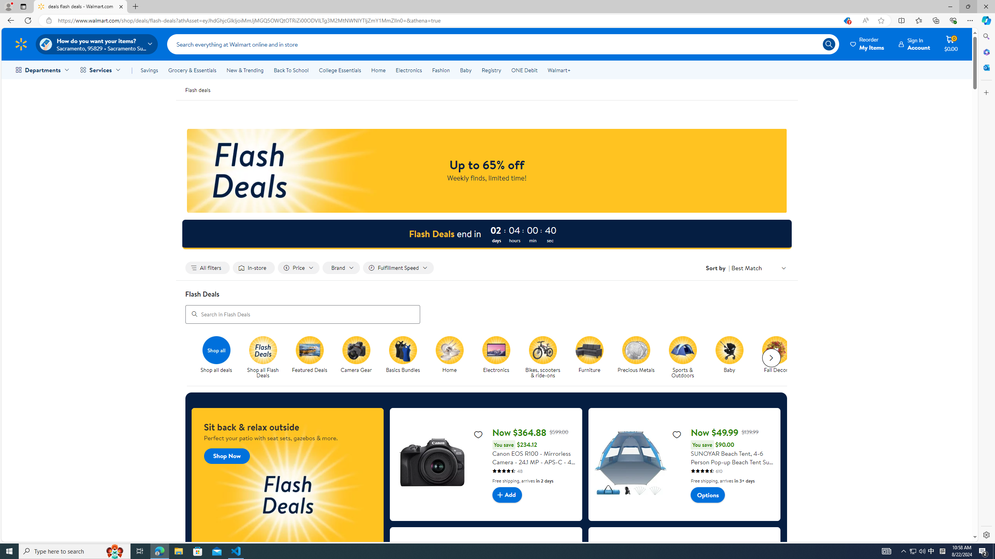 The width and height of the screenshot is (995, 559). I want to click on Flash Deals, so click(263, 350).